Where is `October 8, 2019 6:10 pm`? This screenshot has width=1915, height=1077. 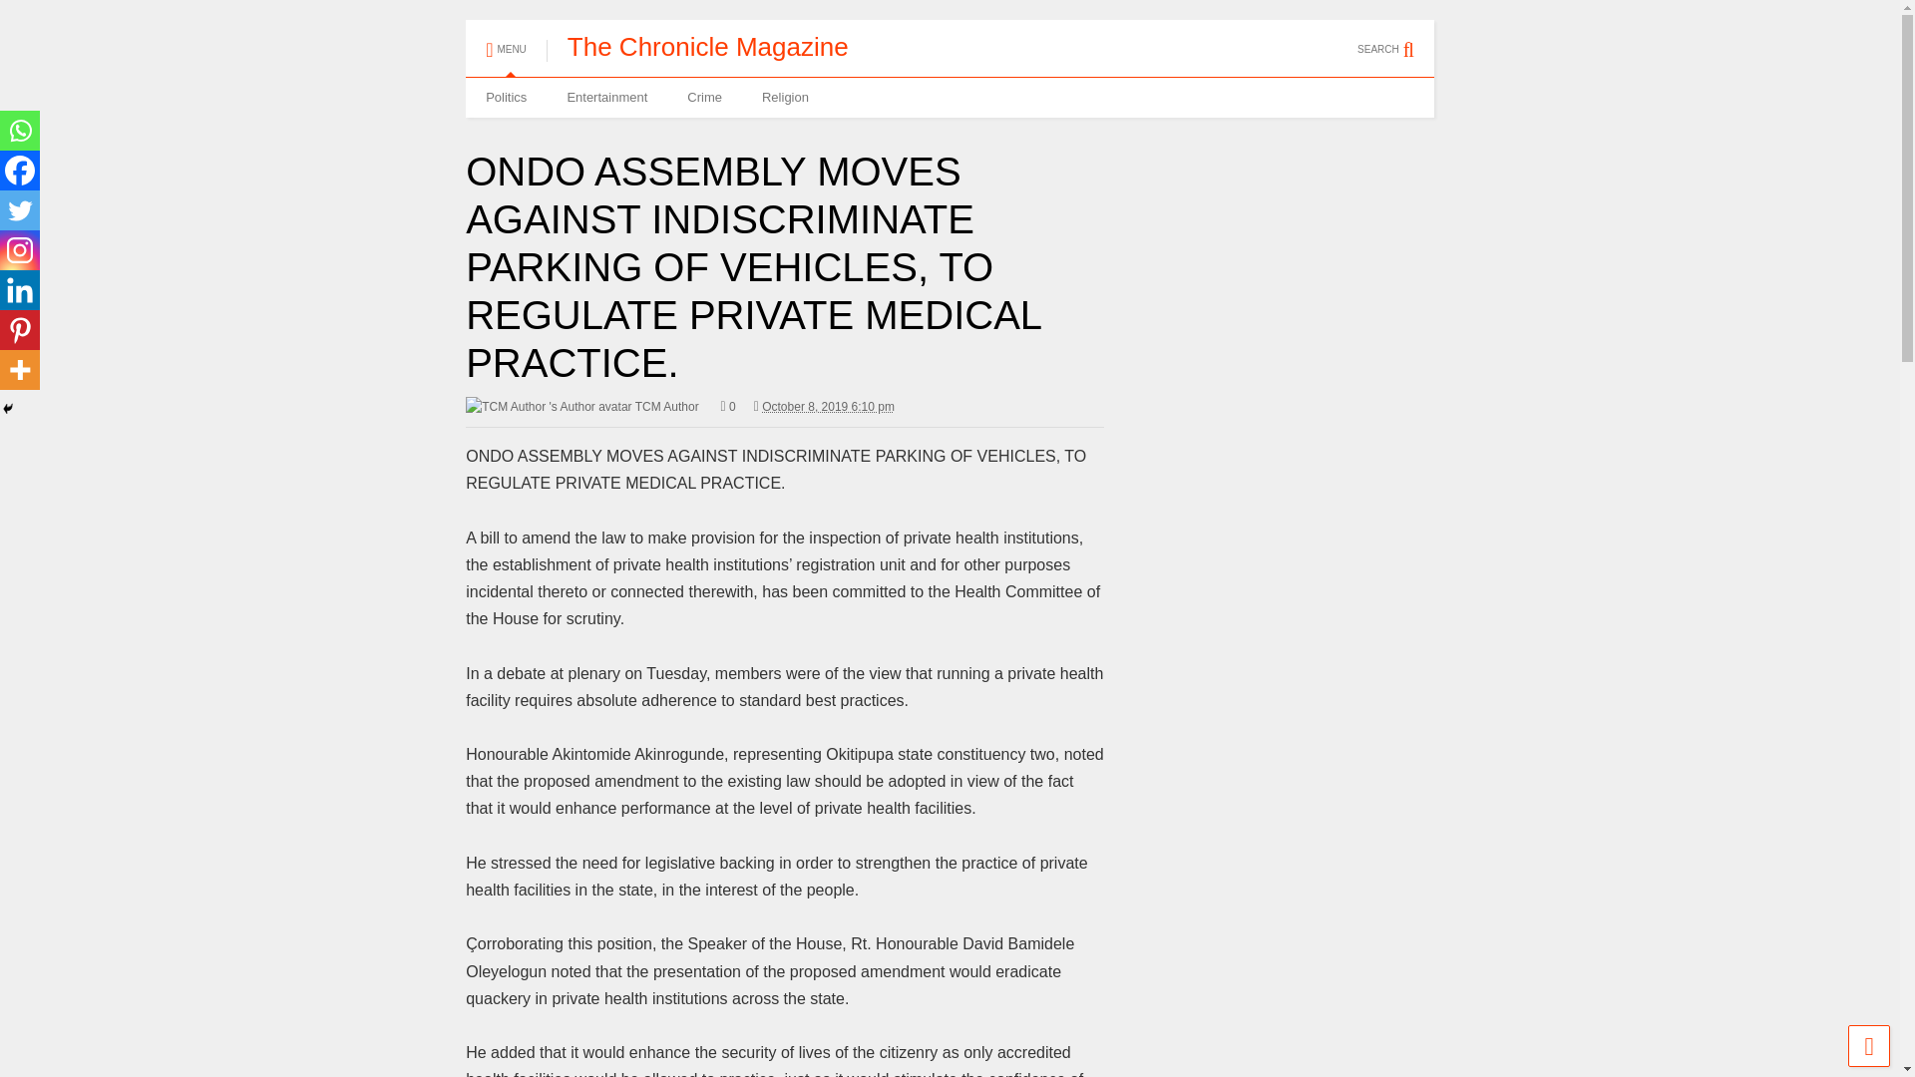
October 8, 2019 6:10 pm is located at coordinates (824, 407).